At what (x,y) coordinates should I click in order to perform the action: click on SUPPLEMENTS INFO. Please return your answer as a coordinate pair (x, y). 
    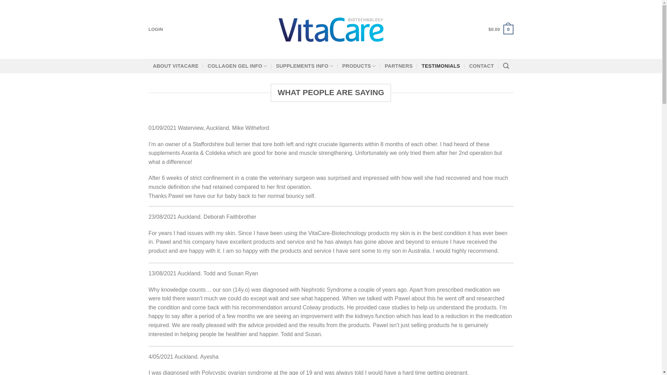
    Looking at the image, I should click on (304, 66).